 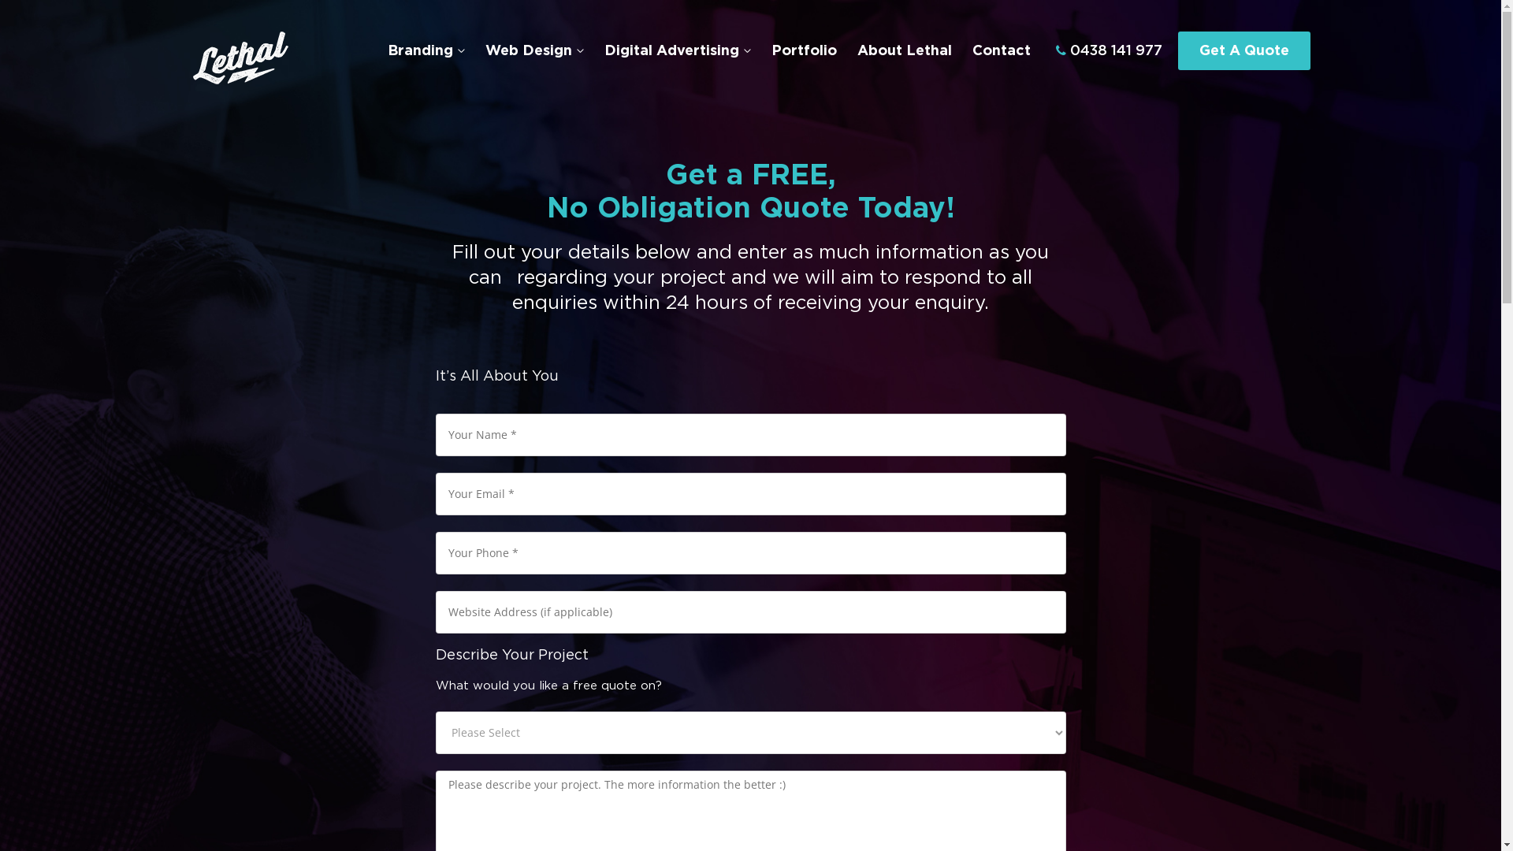 I want to click on Contact, so click(x=1002, y=52).